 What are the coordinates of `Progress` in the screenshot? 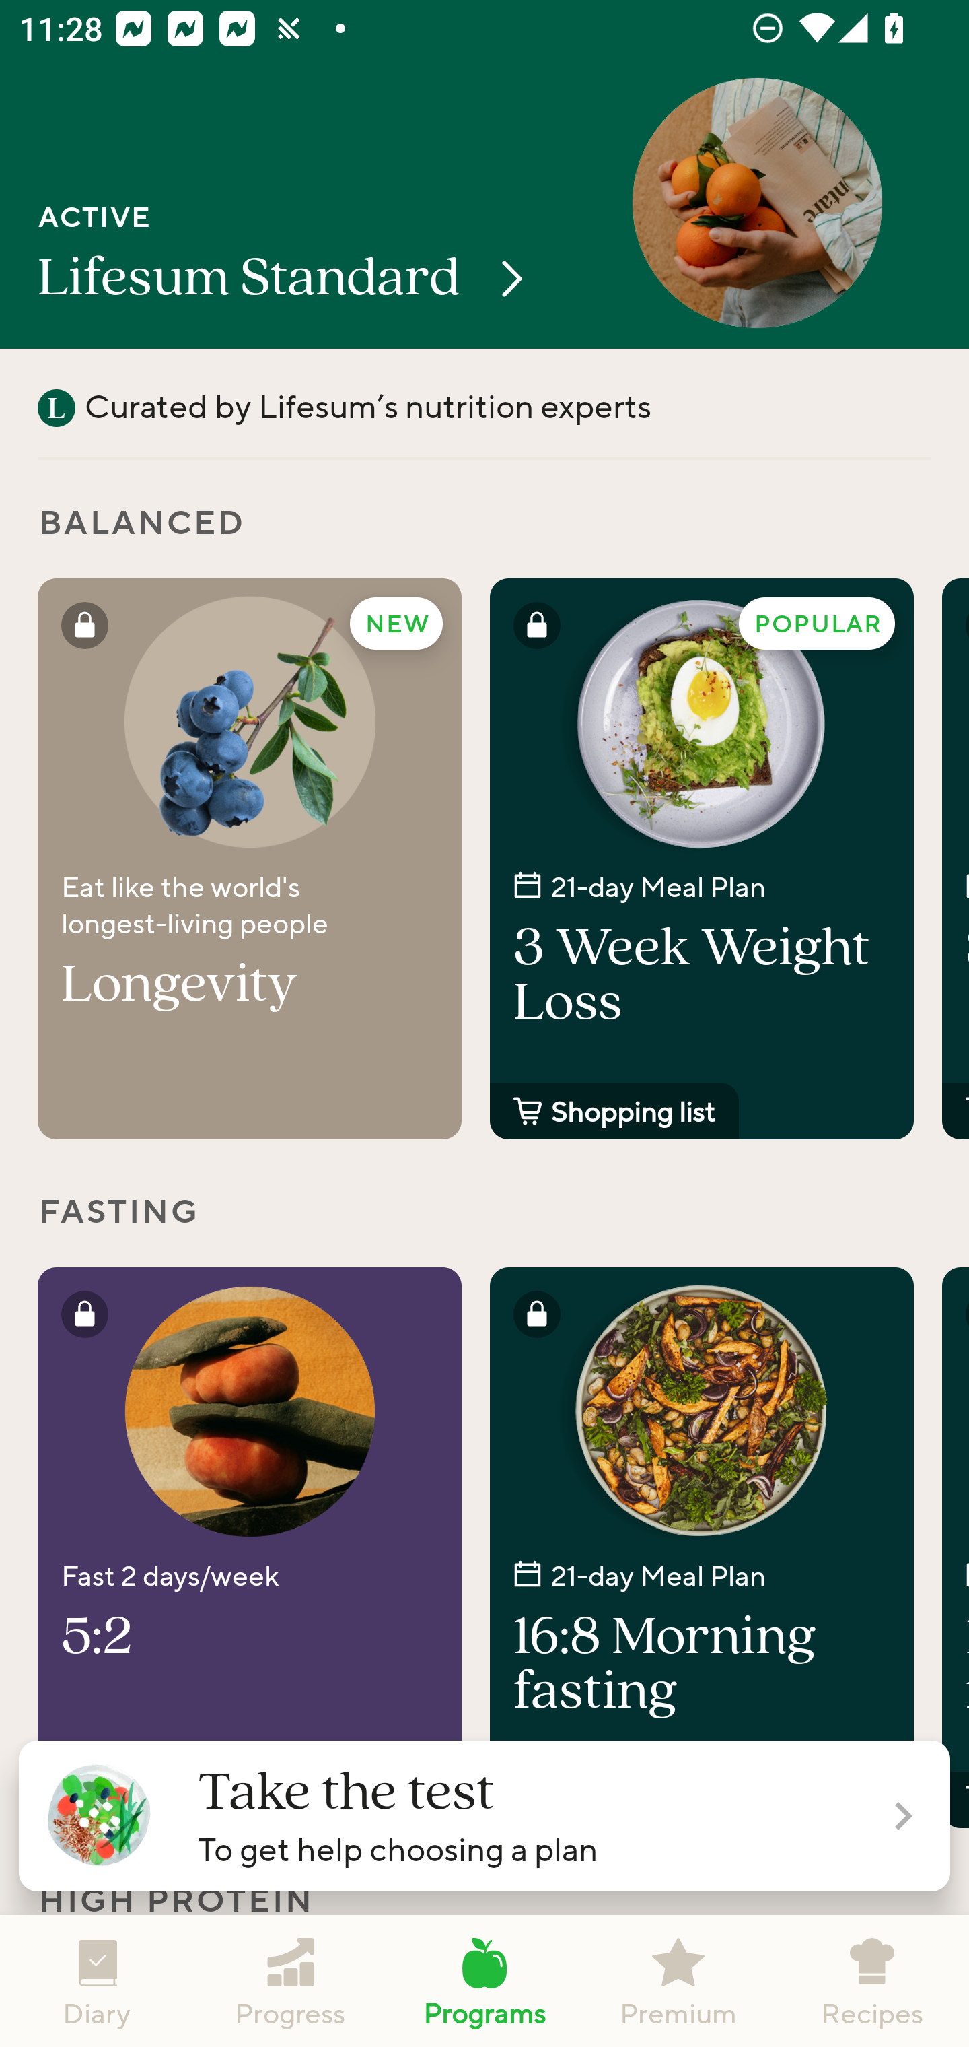 It's located at (291, 1981).